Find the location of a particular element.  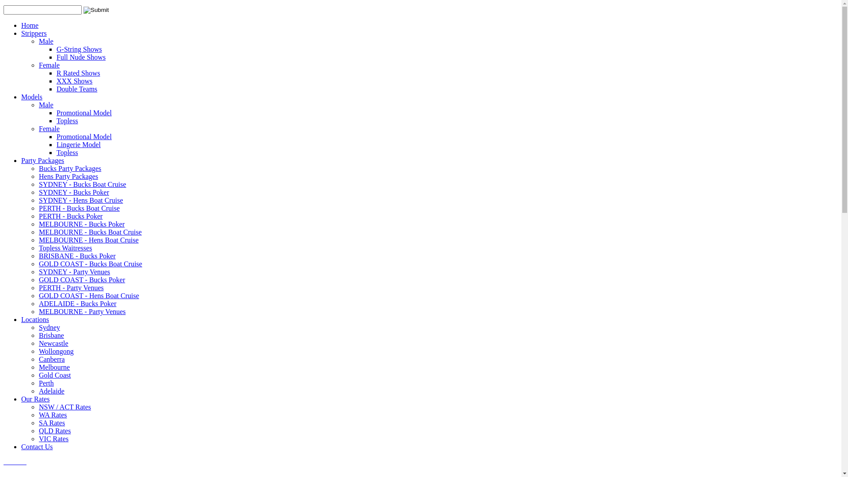

XXX Shows is located at coordinates (74, 81).